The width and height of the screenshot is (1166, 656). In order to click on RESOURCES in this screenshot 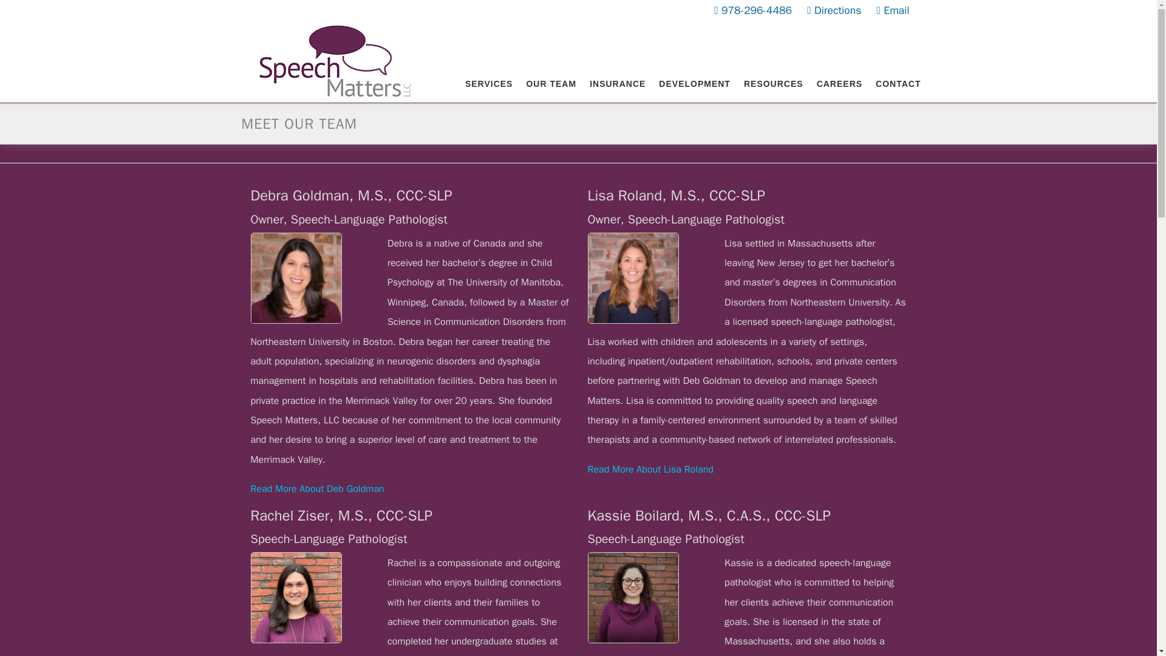, I will do `click(774, 84)`.